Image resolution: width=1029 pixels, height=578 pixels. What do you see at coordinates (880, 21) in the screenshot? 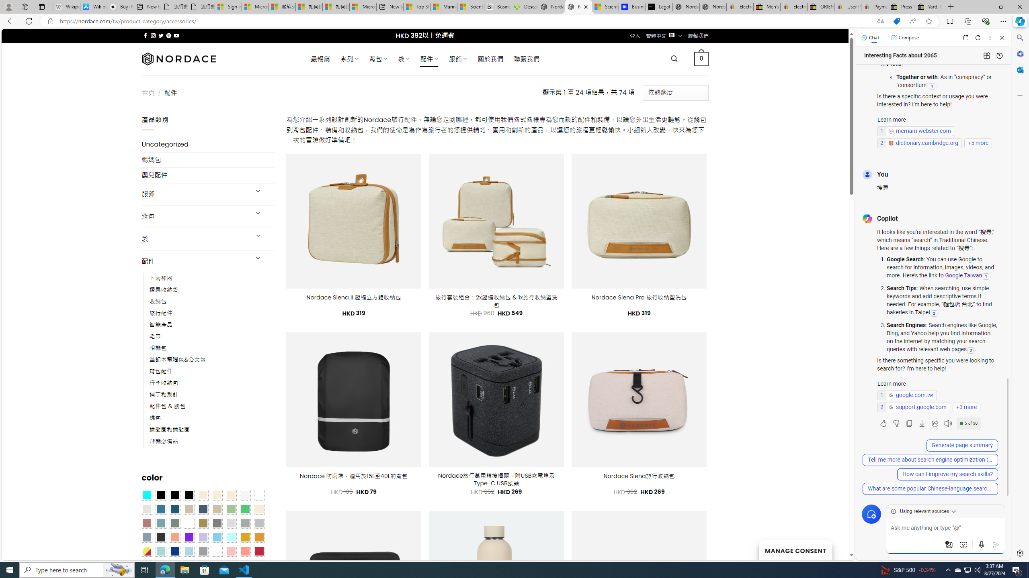
I see `Show translate options` at bounding box center [880, 21].